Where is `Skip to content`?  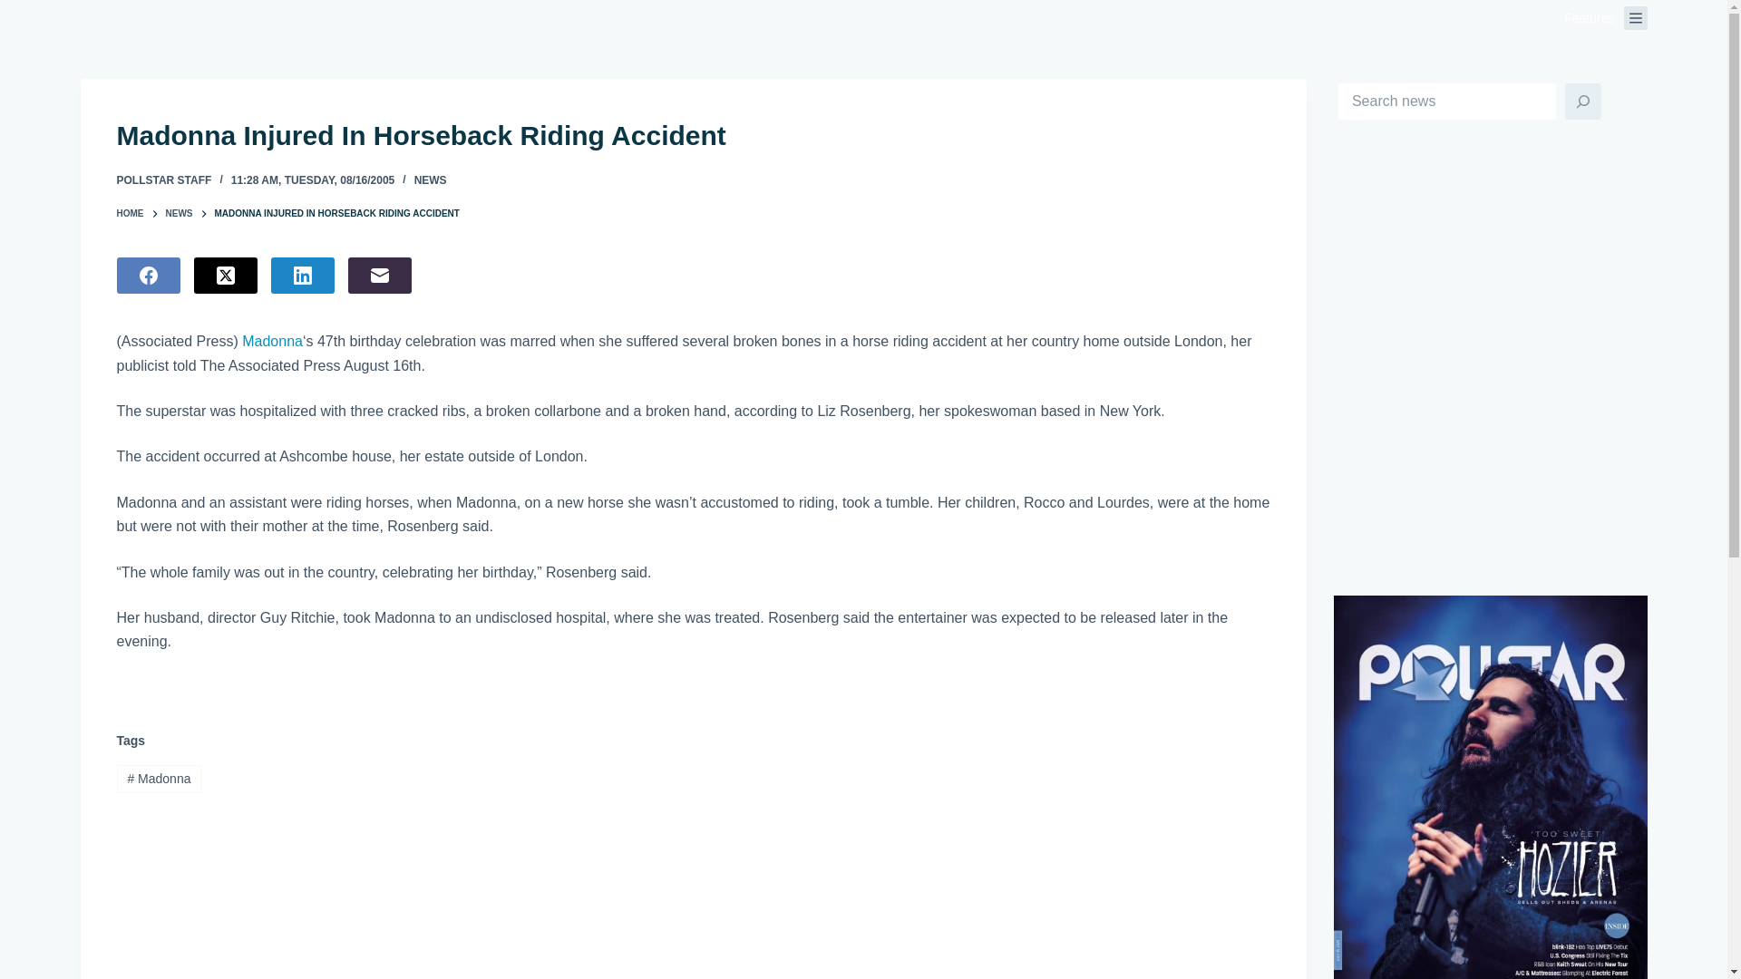
Skip to content is located at coordinates (18, 9).